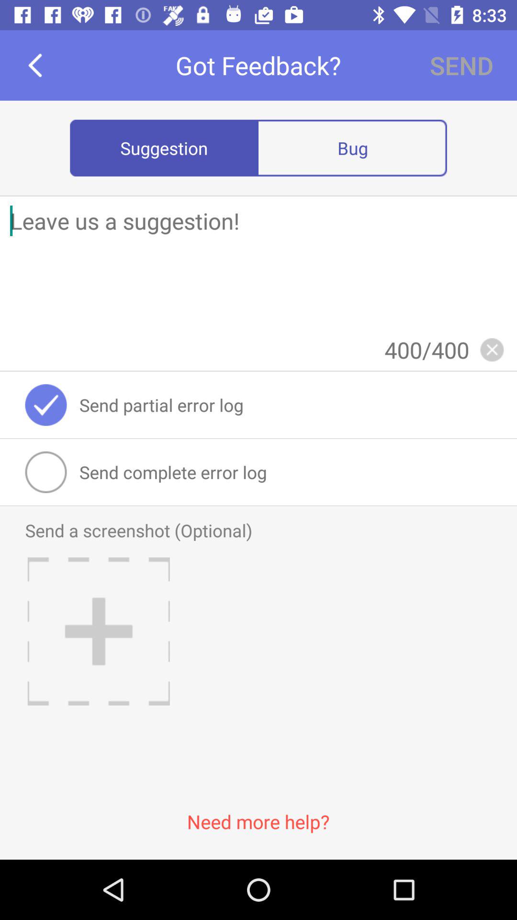 Image resolution: width=517 pixels, height=920 pixels. I want to click on choose the item to the right of the 400/400 icon, so click(492, 350).